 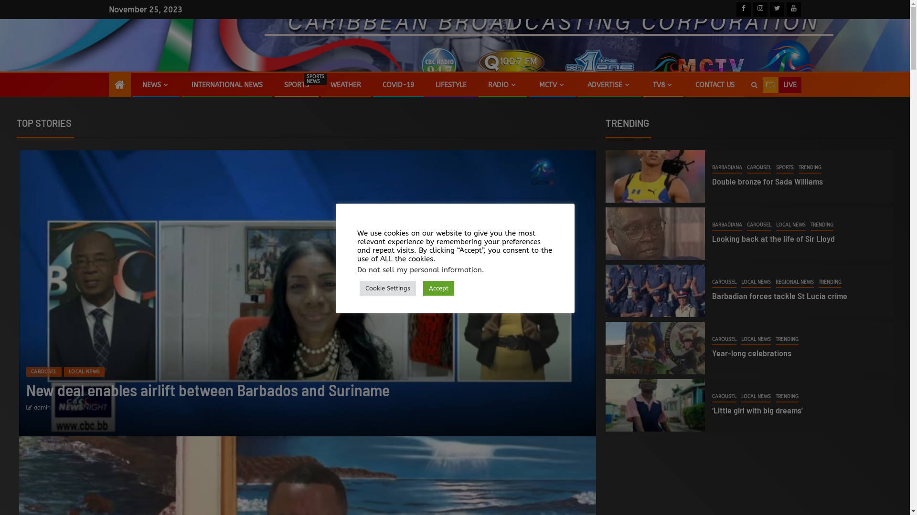 I want to click on LIVE, so click(x=781, y=85).